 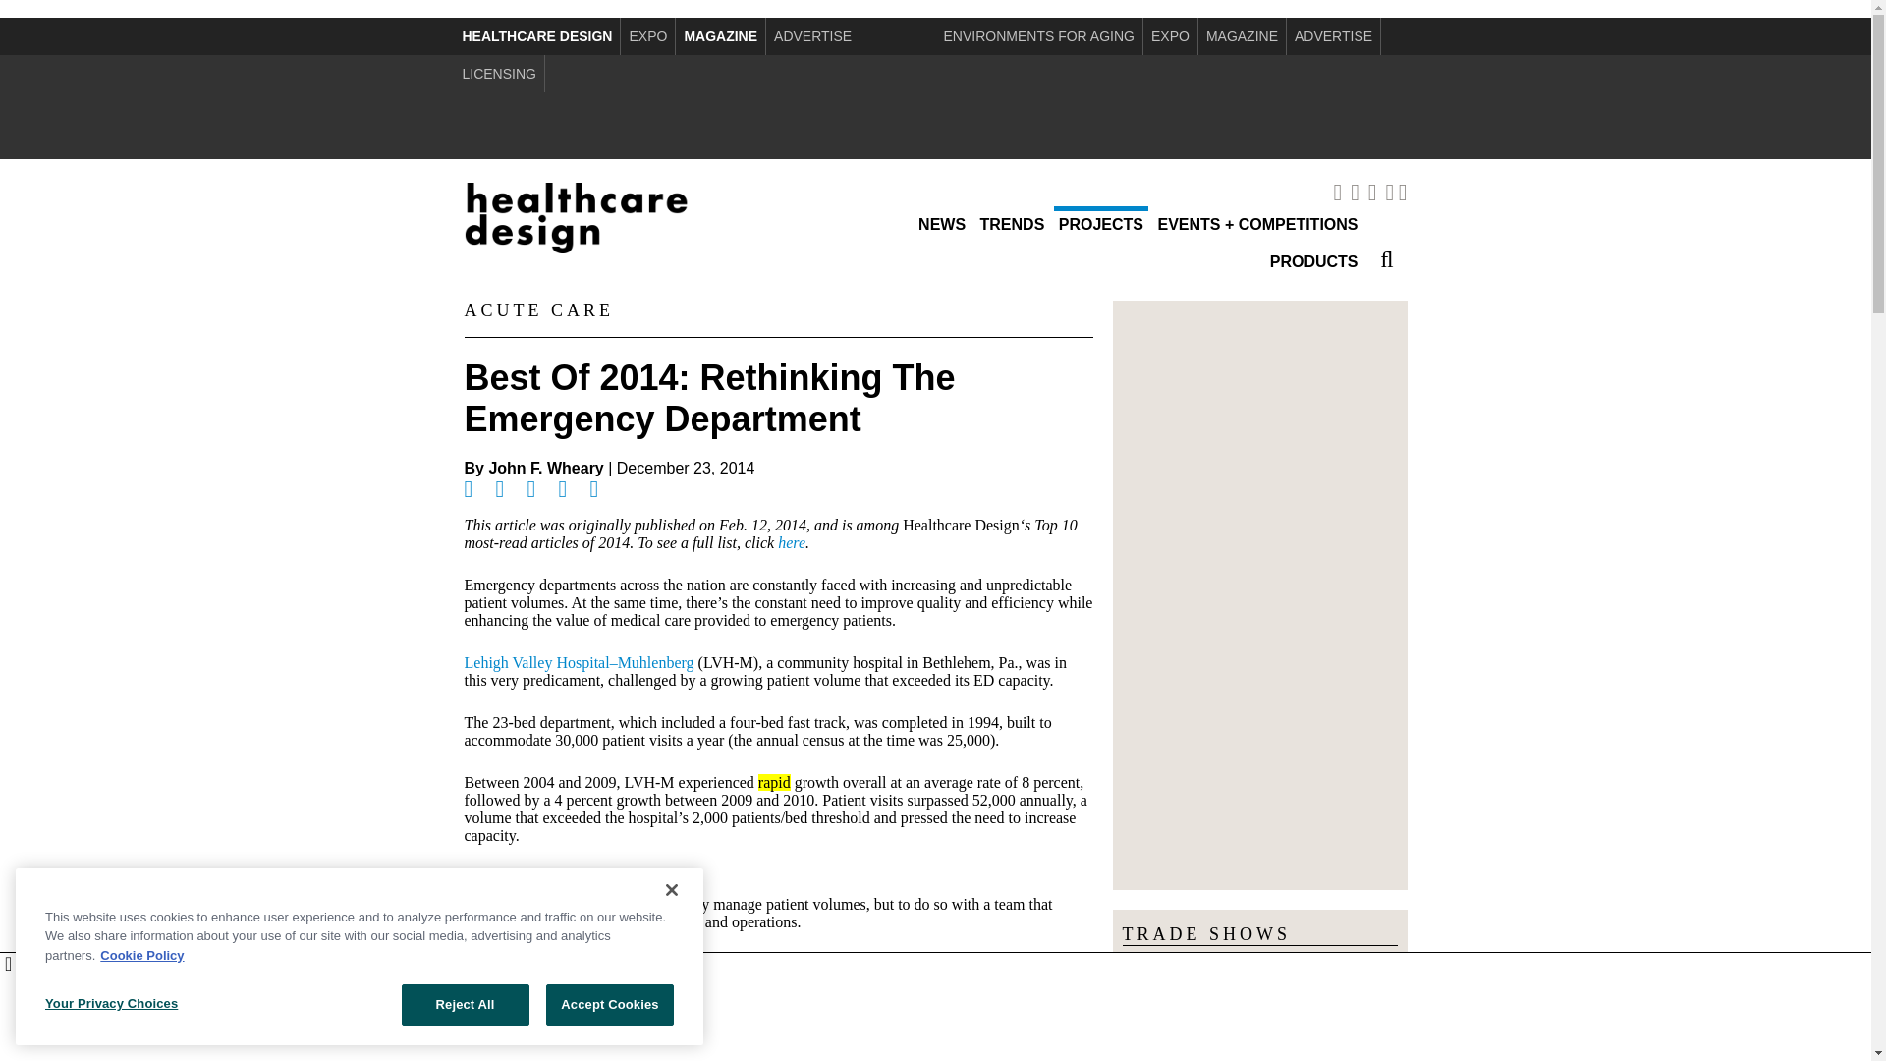 I want to click on EXPO, so click(x=1170, y=36).